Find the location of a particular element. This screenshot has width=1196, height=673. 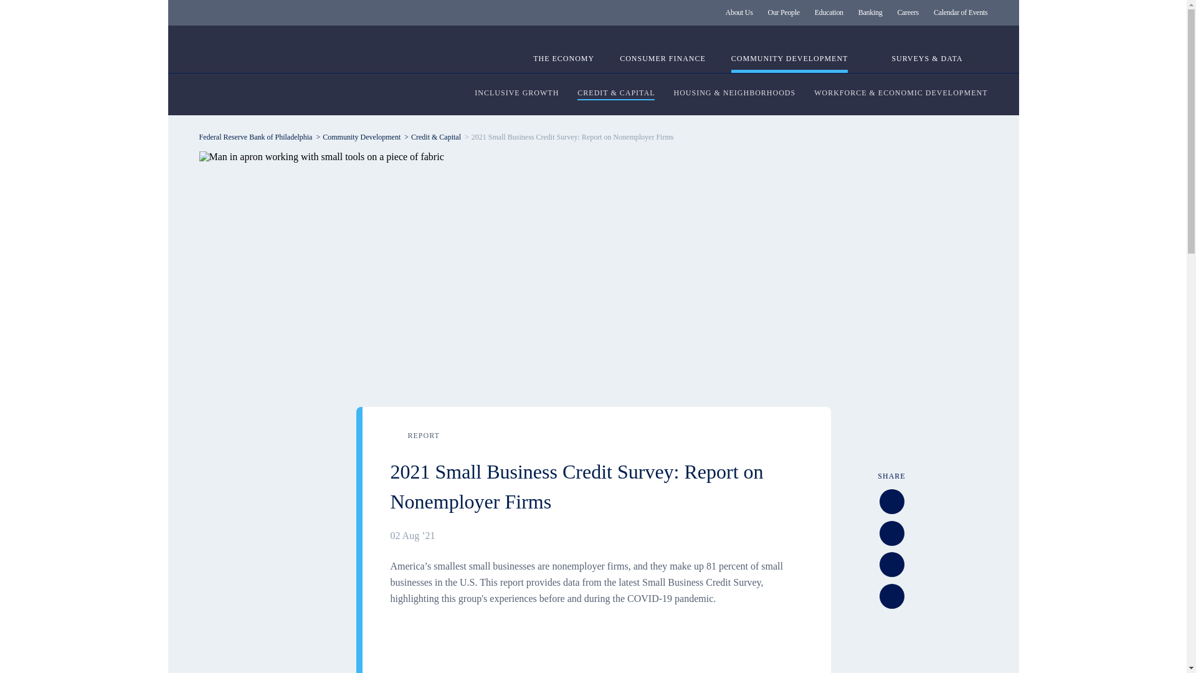

Federal Reserve Bank of Philadelphia is located at coordinates (255, 136).